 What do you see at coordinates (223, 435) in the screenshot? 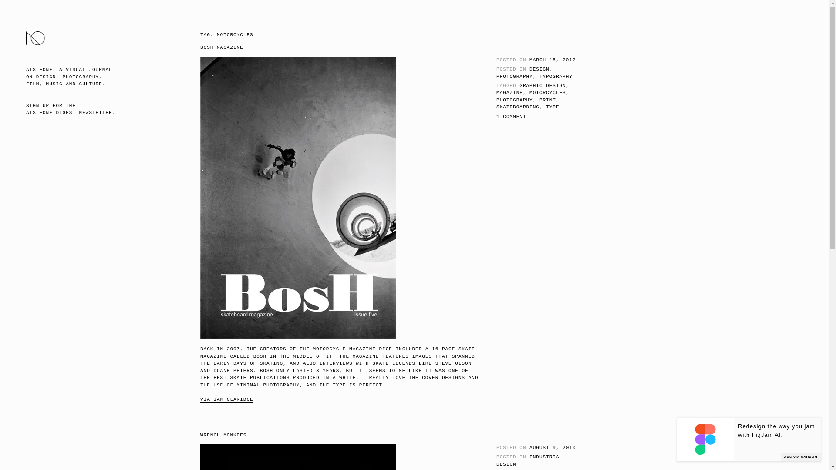
I see `WRENCH MONKEES` at bounding box center [223, 435].